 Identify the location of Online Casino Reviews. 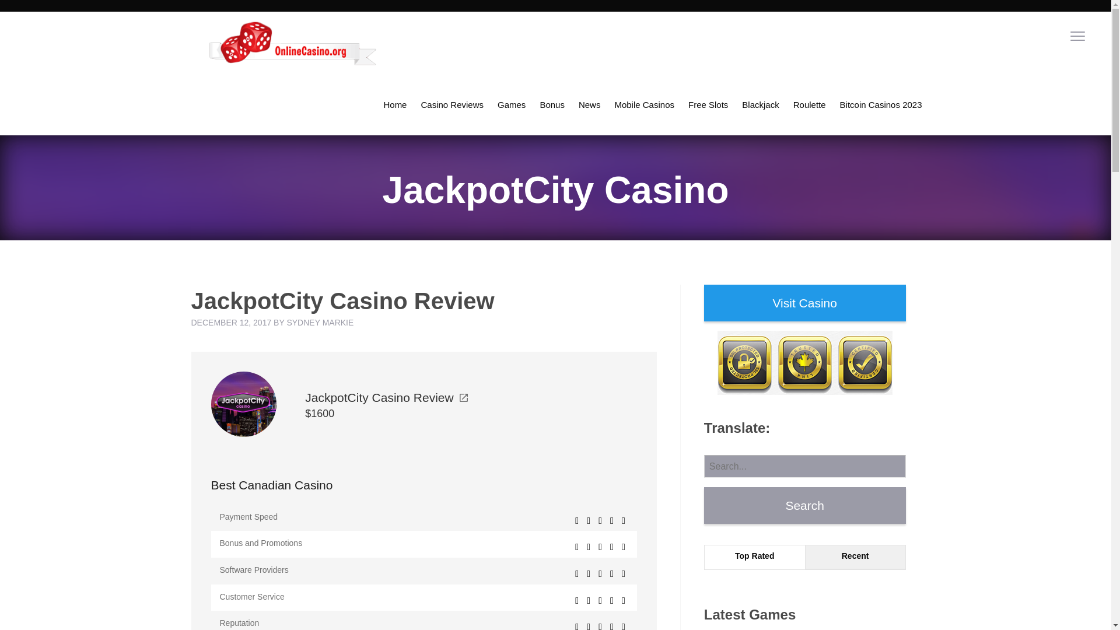
(452, 105).